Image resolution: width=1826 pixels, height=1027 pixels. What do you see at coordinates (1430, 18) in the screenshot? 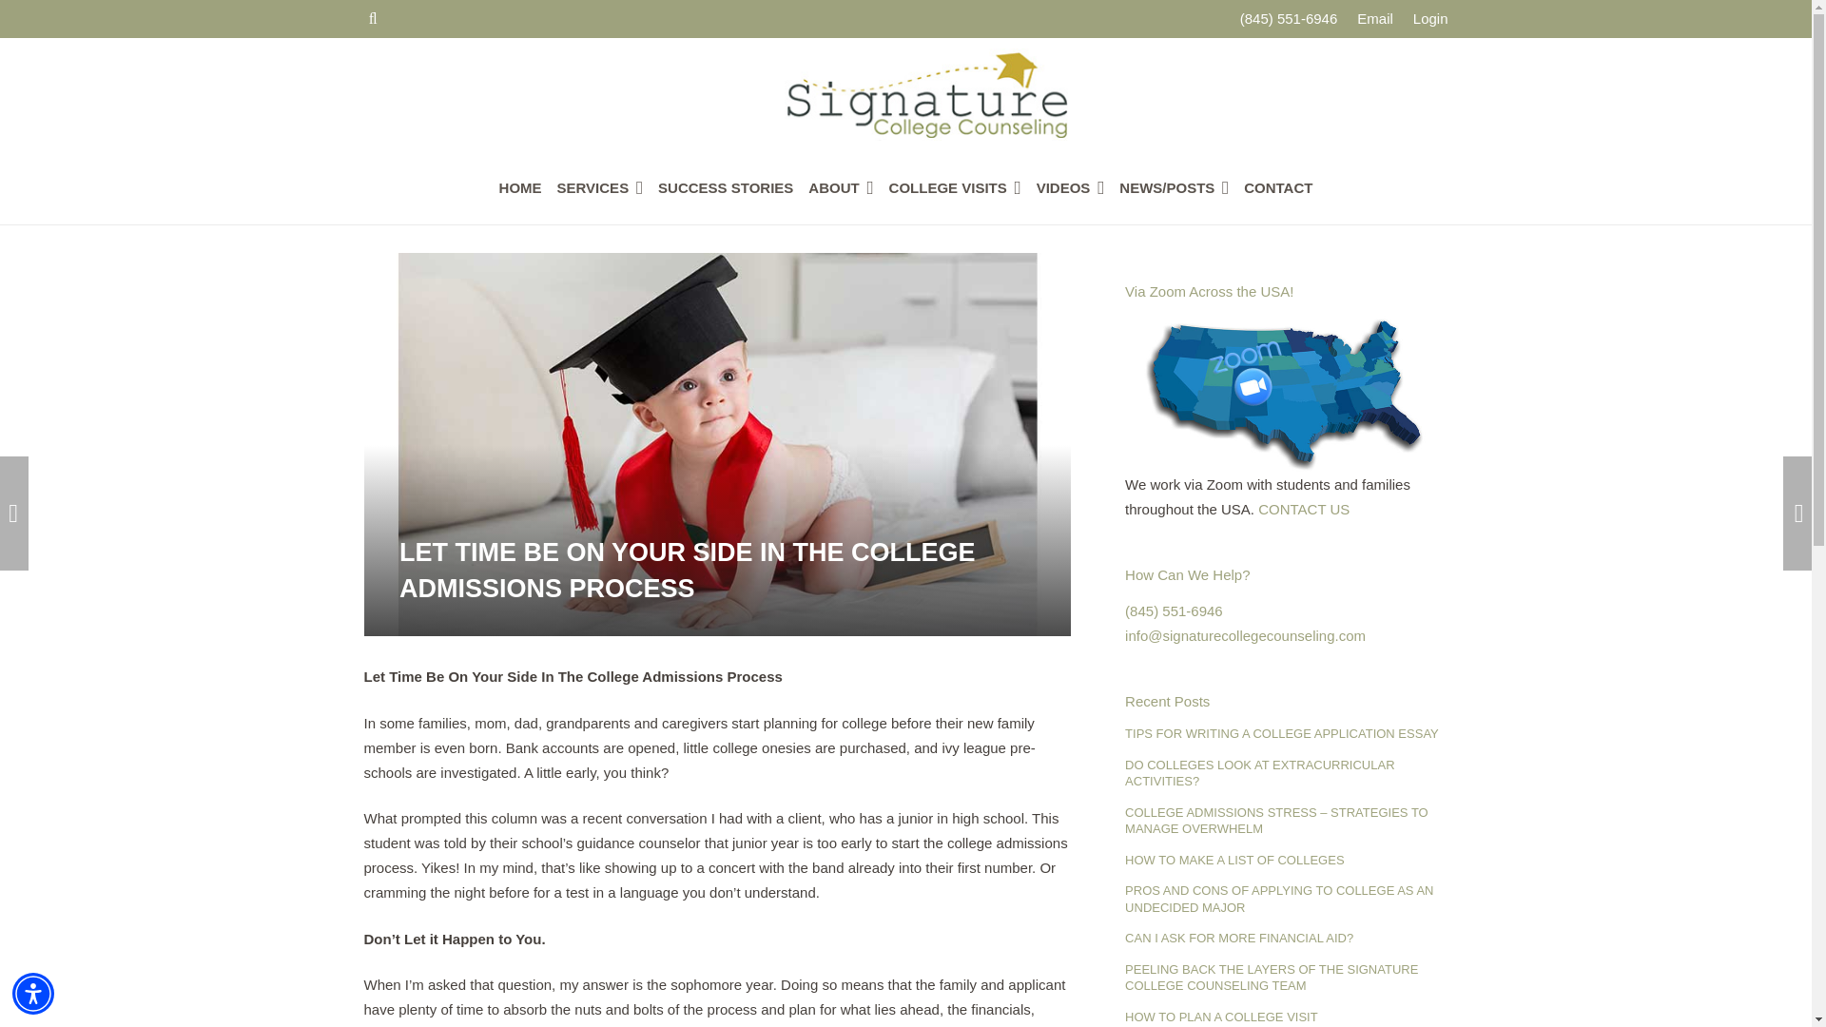
I see `Login` at bounding box center [1430, 18].